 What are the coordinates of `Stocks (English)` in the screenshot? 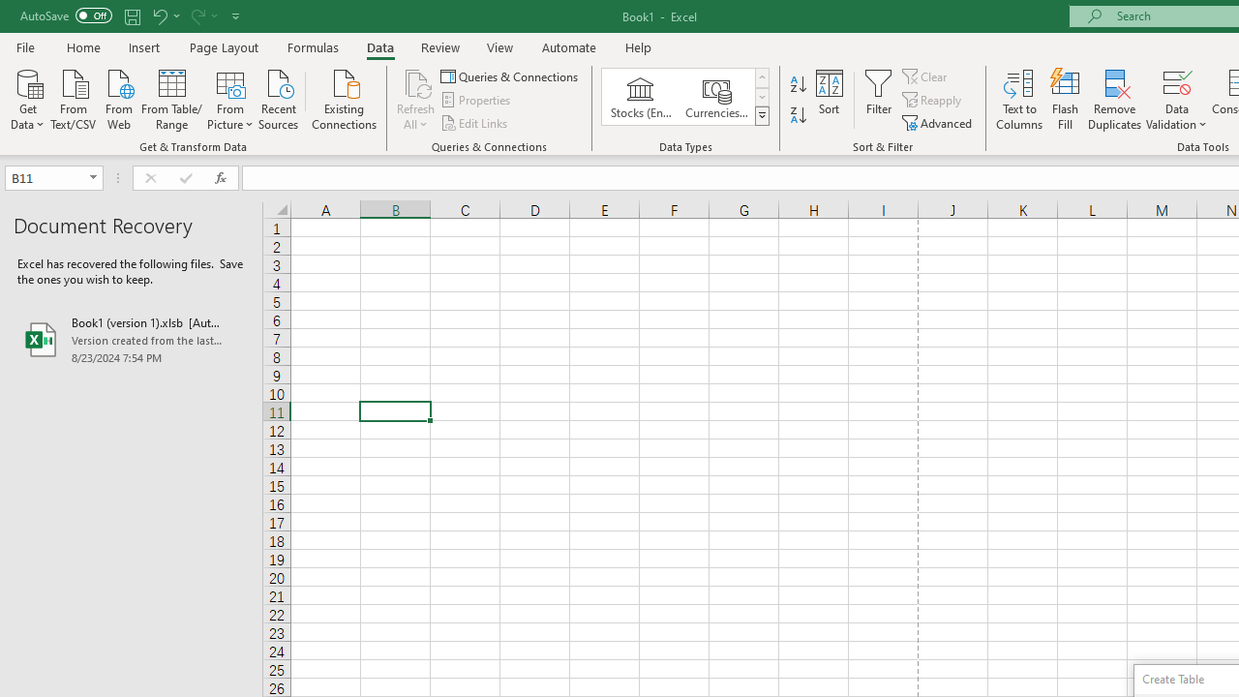 It's located at (641, 97).